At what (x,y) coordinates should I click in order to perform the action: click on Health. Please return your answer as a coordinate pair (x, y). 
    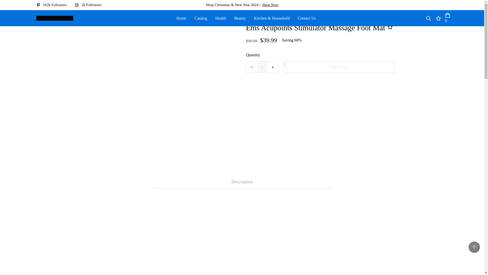
    Looking at the image, I should click on (221, 18).